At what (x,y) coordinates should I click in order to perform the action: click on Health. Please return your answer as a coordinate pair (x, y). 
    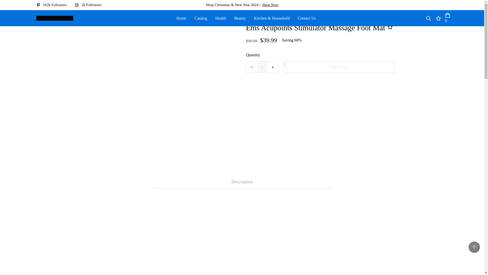
    Looking at the image, I should click on (221, 18).